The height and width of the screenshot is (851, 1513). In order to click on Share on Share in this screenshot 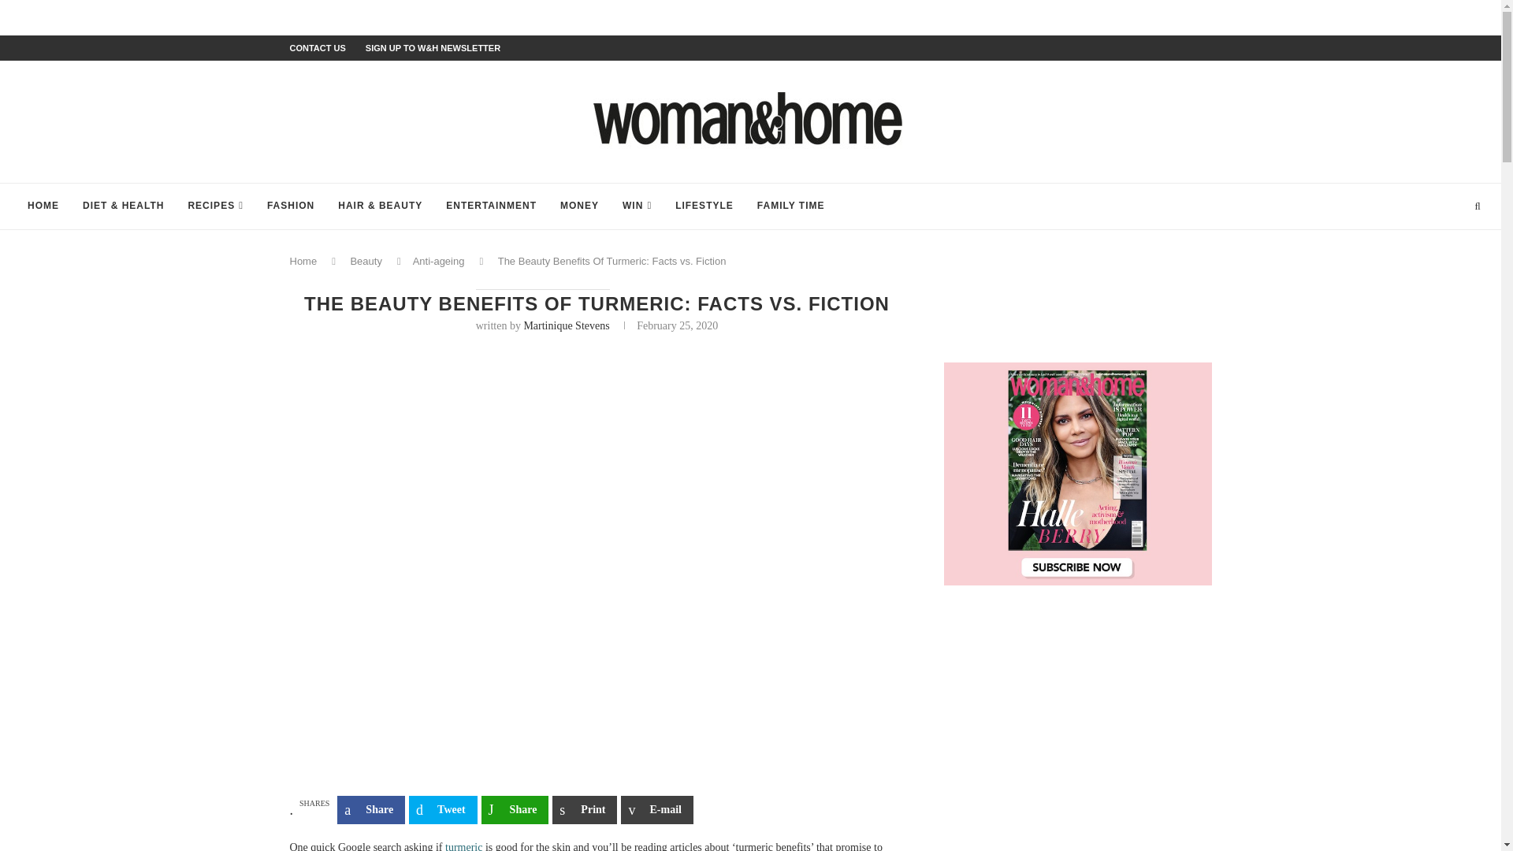, I will do `click(515, 810)`.